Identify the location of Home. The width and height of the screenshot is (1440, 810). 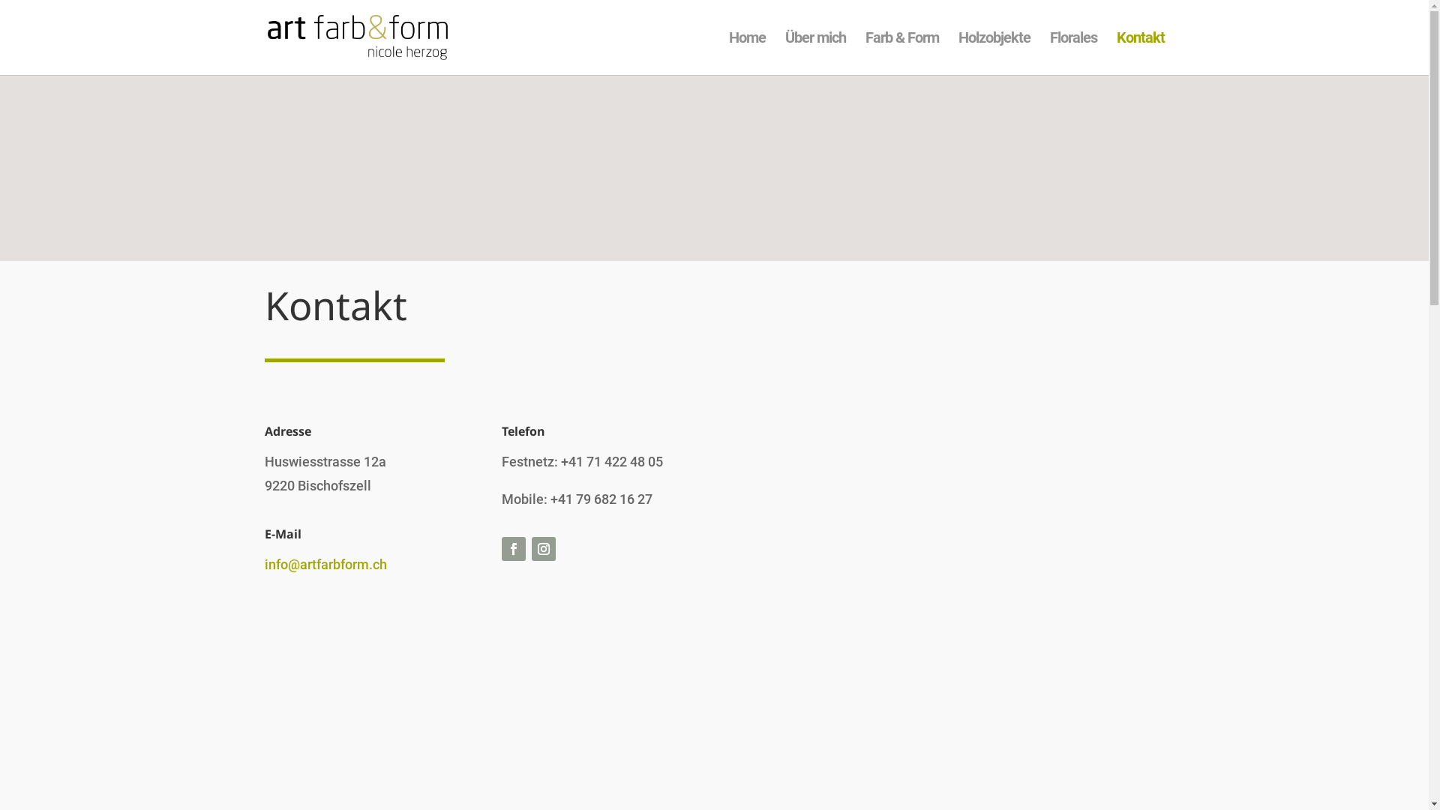
(747, 54).